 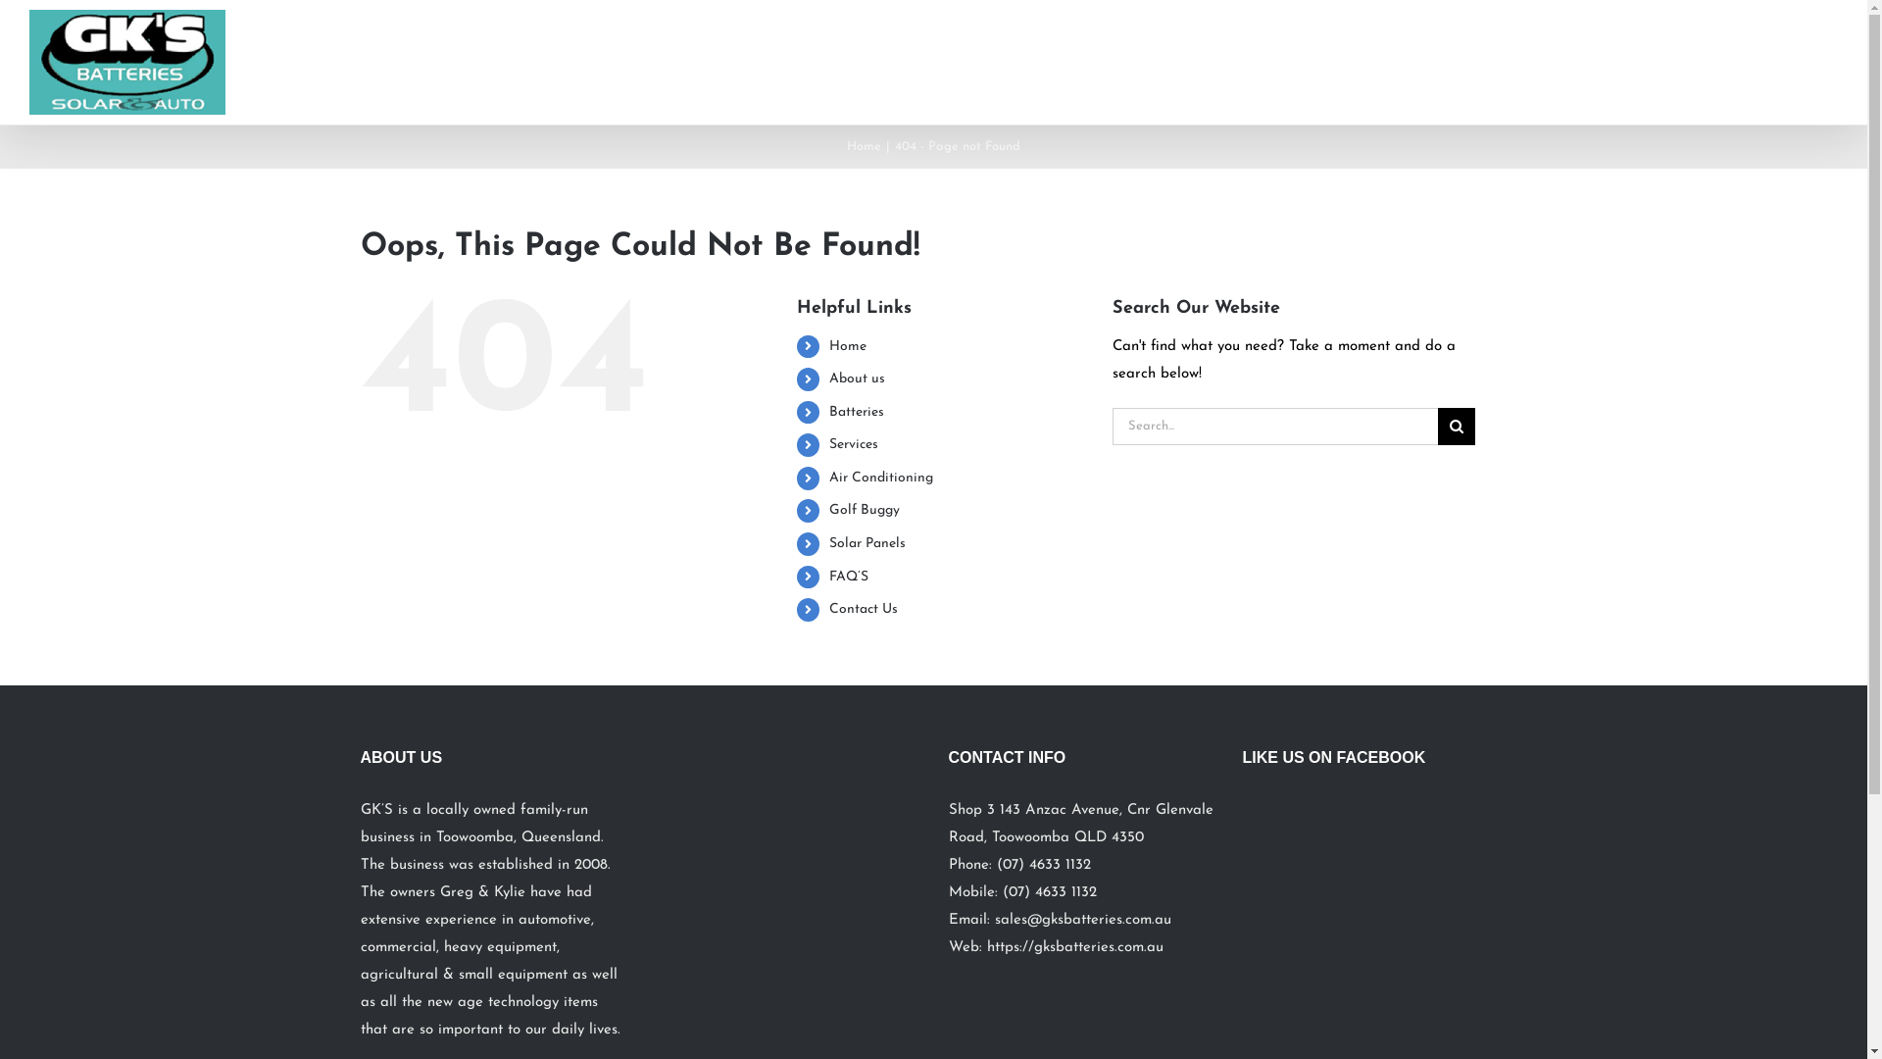 I want to click on Home, so click(x=1064, y=51).